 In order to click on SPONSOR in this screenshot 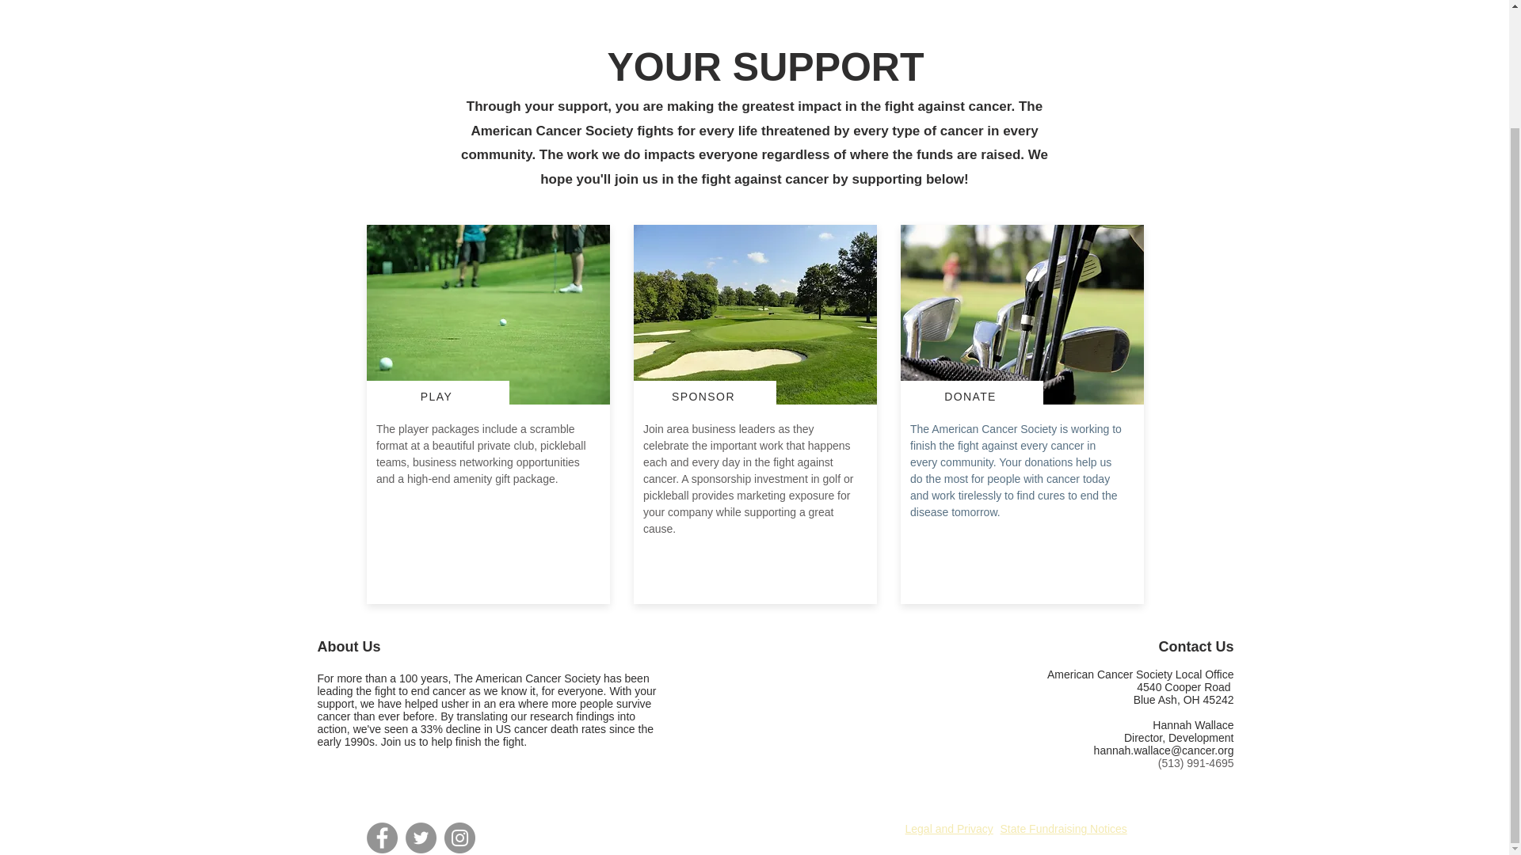, I will do `click(705, 396)`.